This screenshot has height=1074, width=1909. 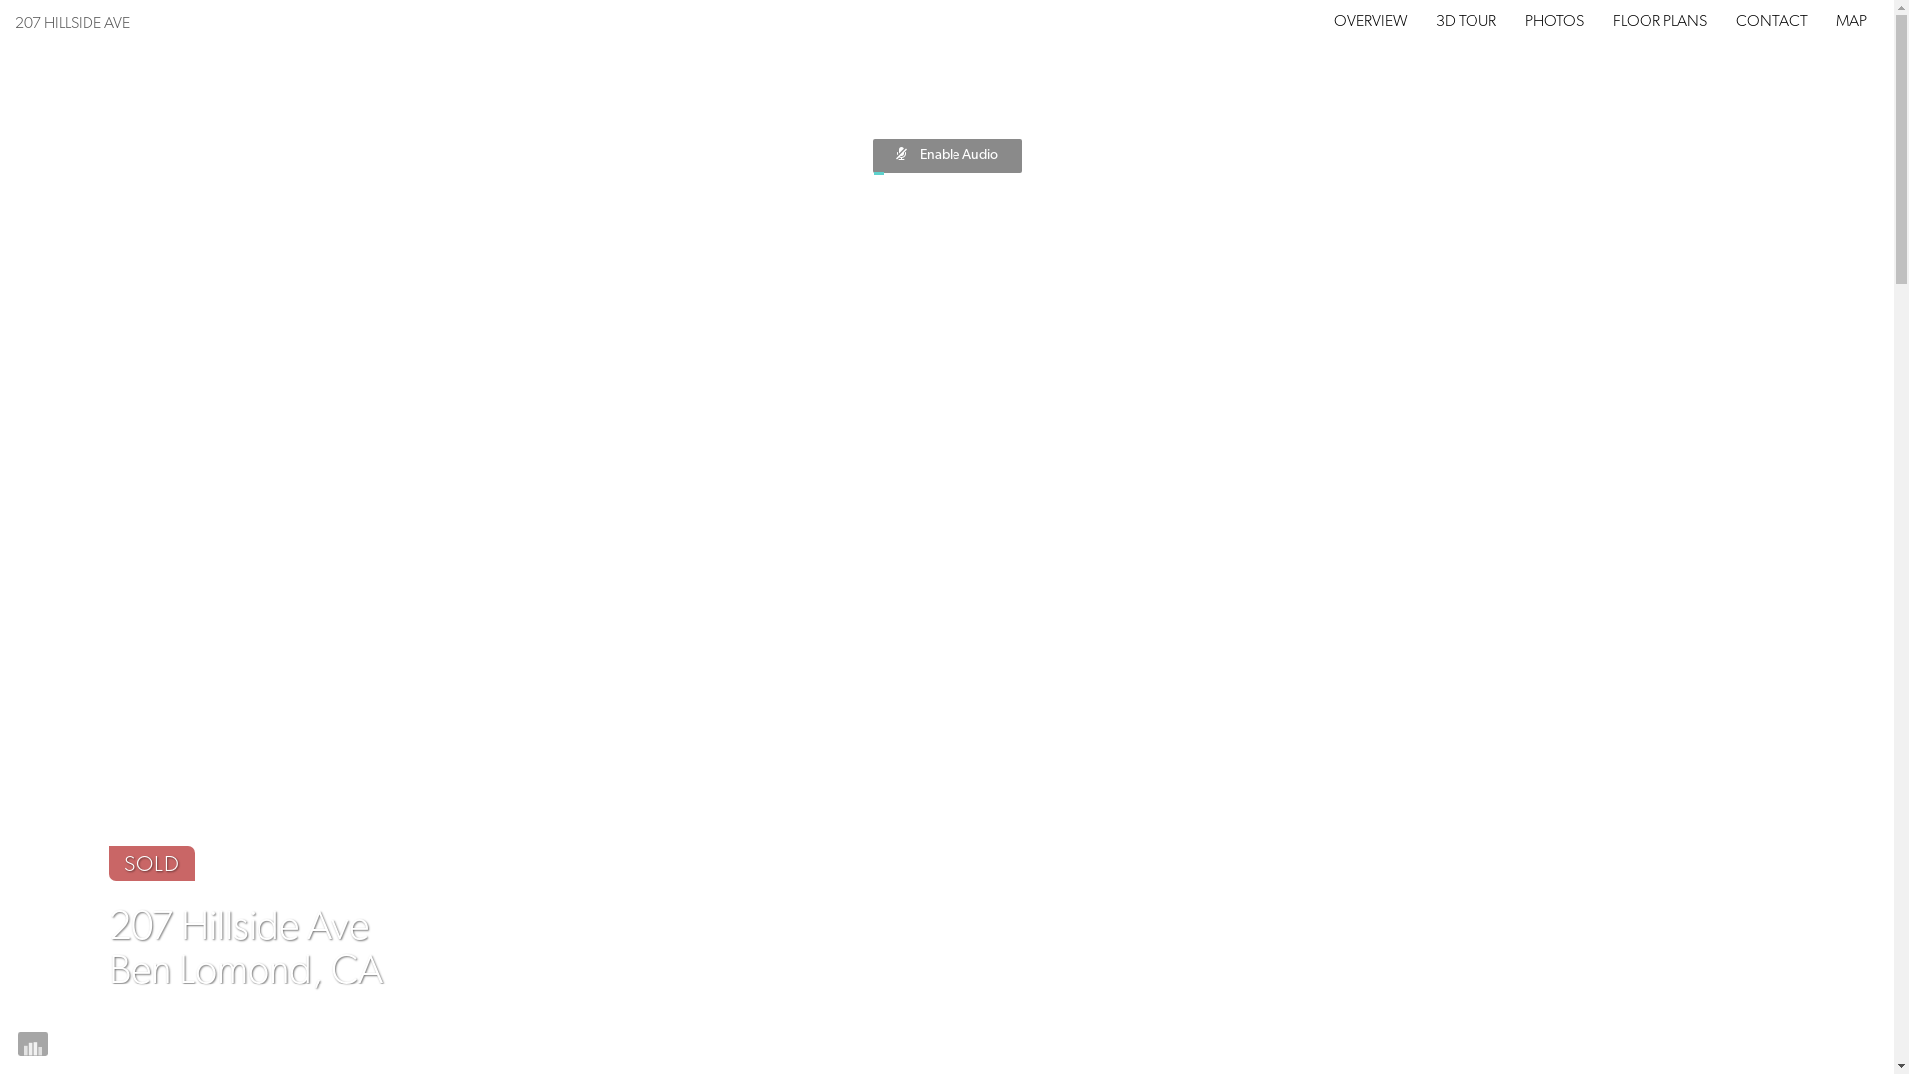 What do you see at coordinates (1555, 22) in the screenshot?
I see `PHOTOS` at bounding box center [1555, 22].